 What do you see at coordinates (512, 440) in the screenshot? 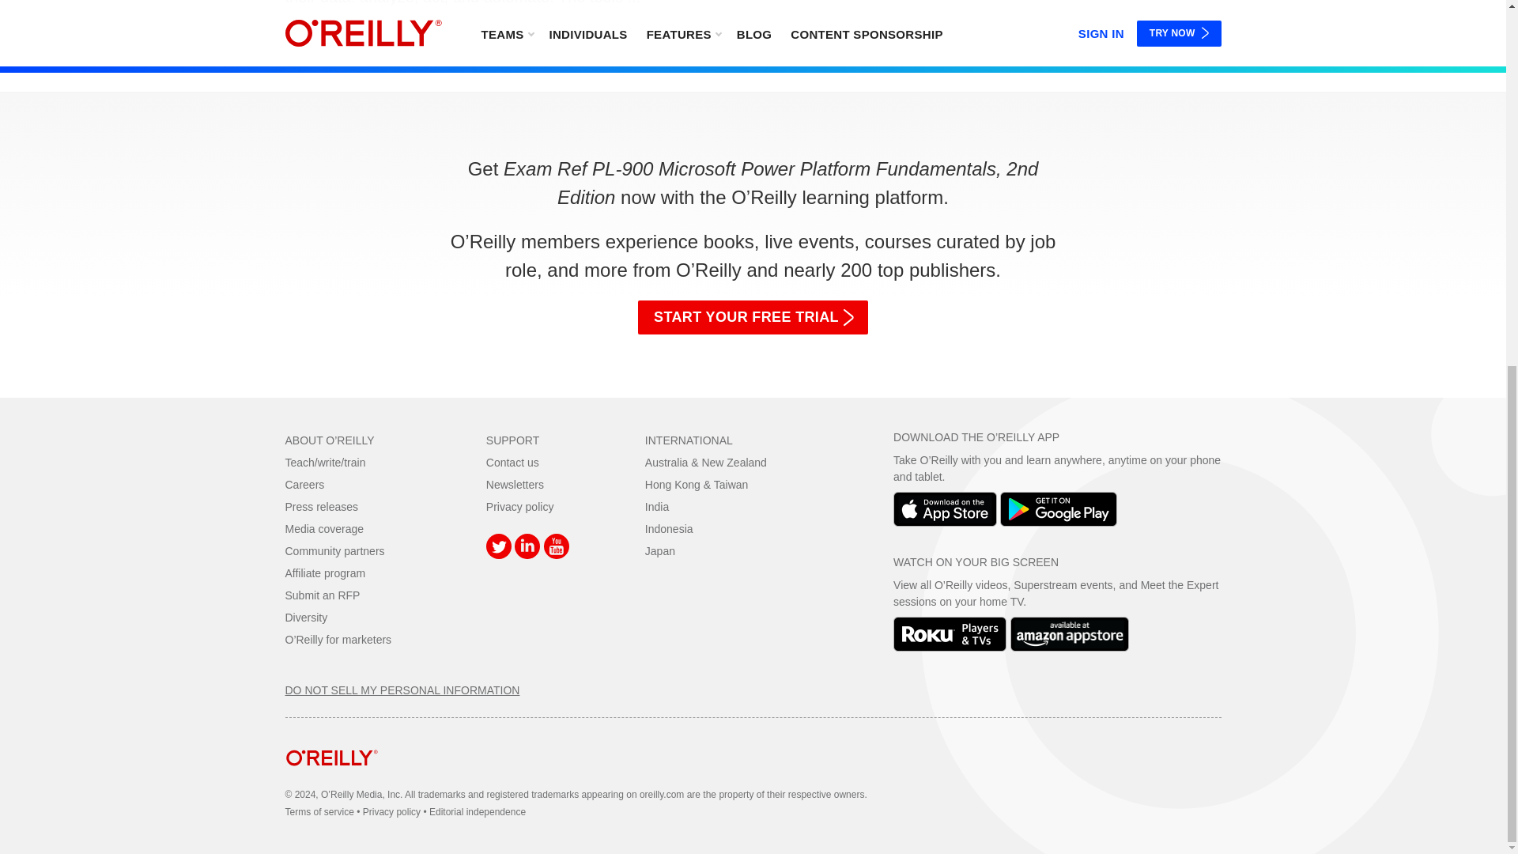
I see `SUPPORT` at bounding box center [512, 440].